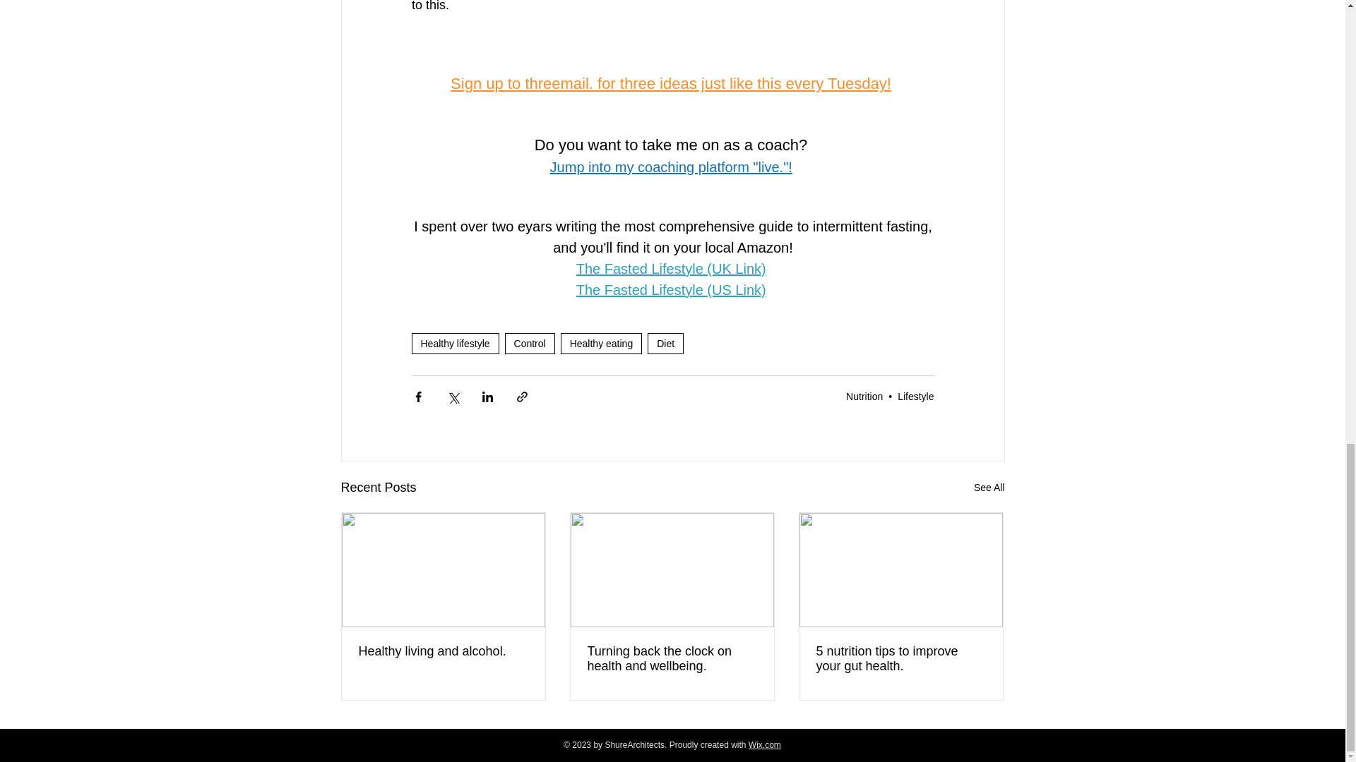  I want to click on Healthy living and alcohol., so click(444, 651).